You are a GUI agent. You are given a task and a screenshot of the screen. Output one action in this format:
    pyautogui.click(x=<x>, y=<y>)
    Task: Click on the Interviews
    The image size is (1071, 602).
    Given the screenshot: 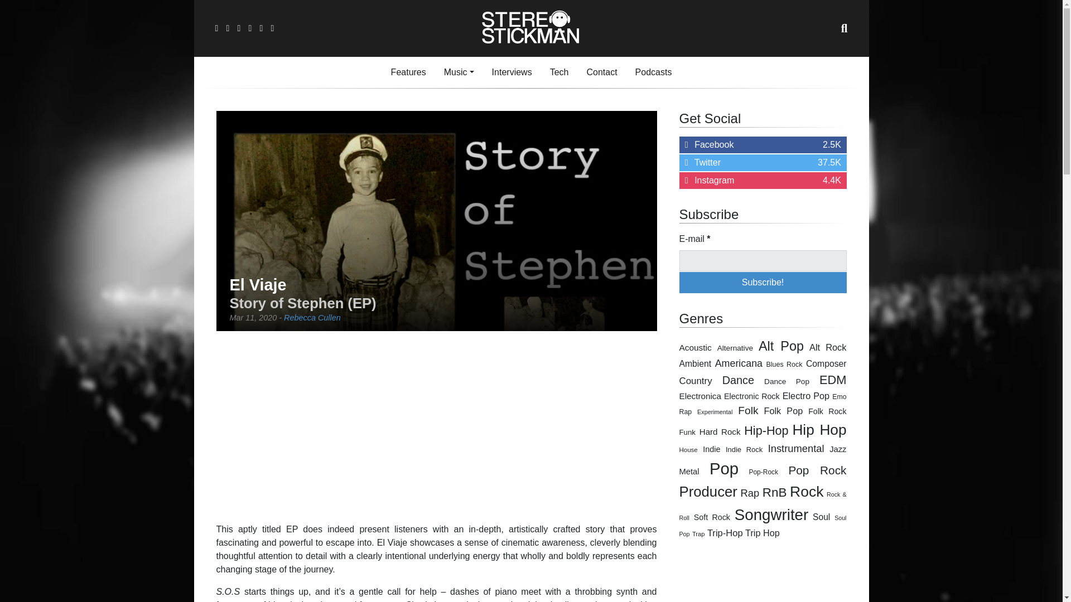 What is the action you would take?
    pyautogui.click(x=763, y=282)
    